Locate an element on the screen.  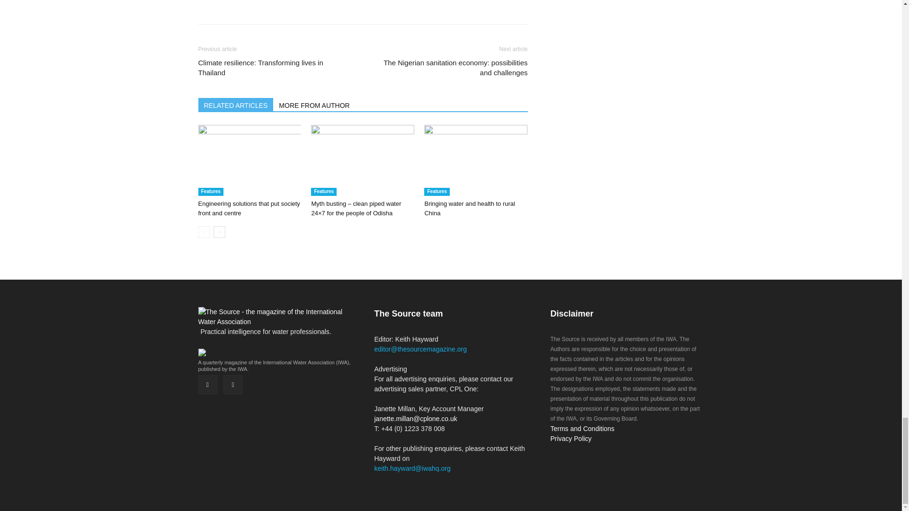
Bringing water and health to rural China is located at coordinates (470, 208).